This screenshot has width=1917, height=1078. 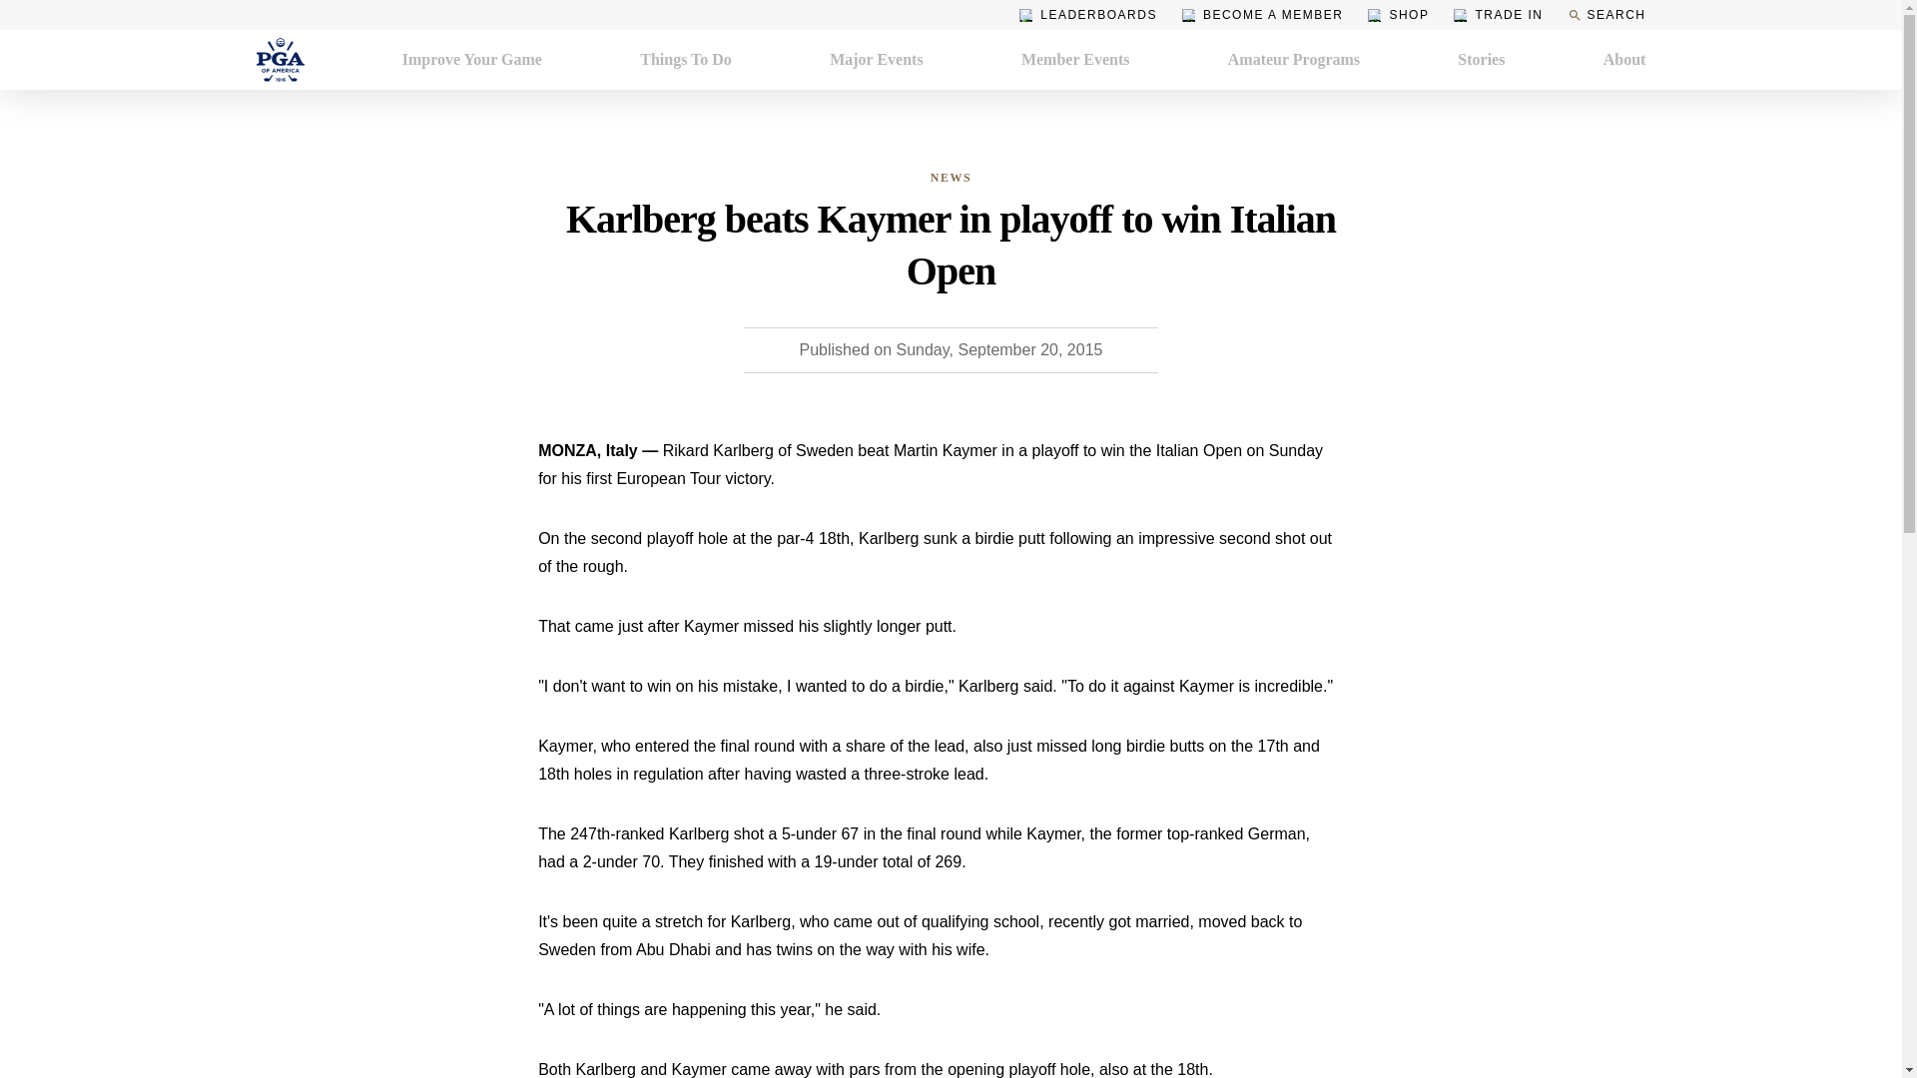 I want to click on TRADE IN, so click(x=1498, y=14).